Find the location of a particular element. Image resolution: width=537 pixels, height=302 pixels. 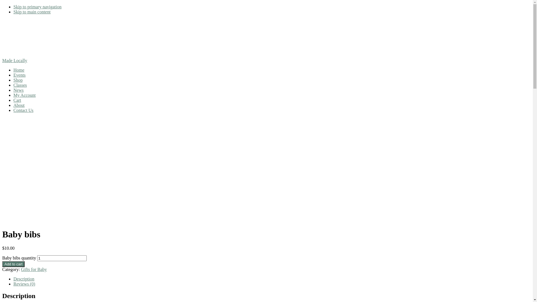

Contact Us is located at coordinates (23, 110).